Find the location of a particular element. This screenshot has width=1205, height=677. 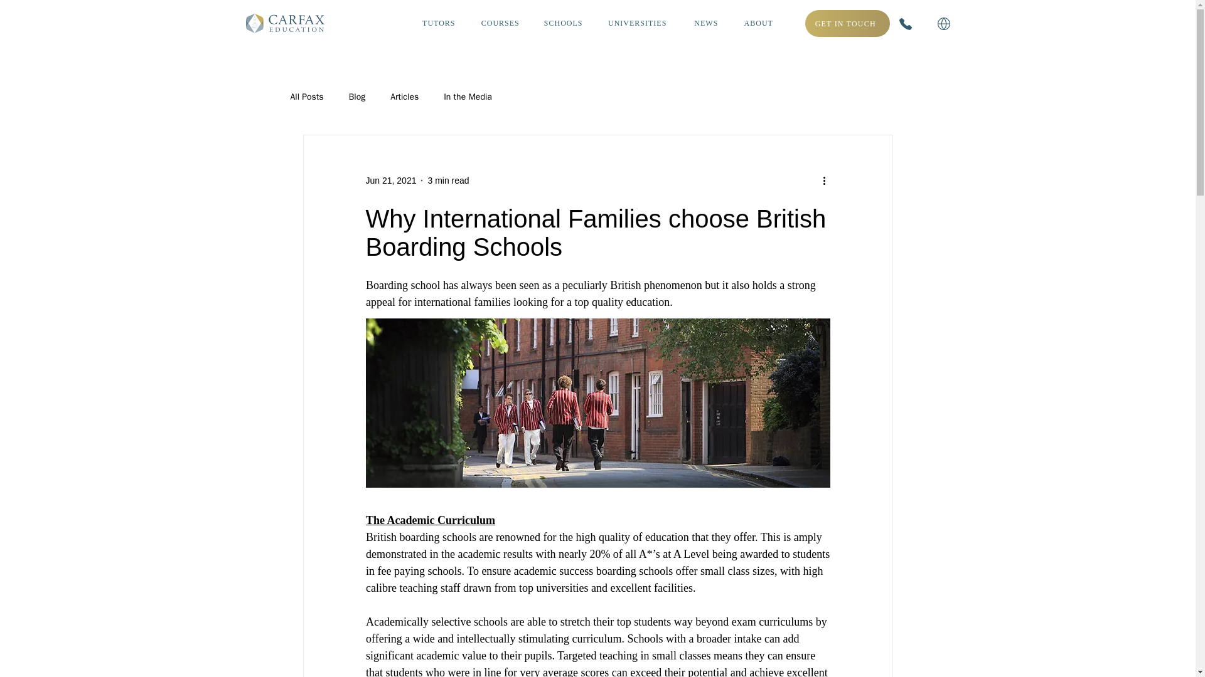

Blog is located at coordinates (358, 97).